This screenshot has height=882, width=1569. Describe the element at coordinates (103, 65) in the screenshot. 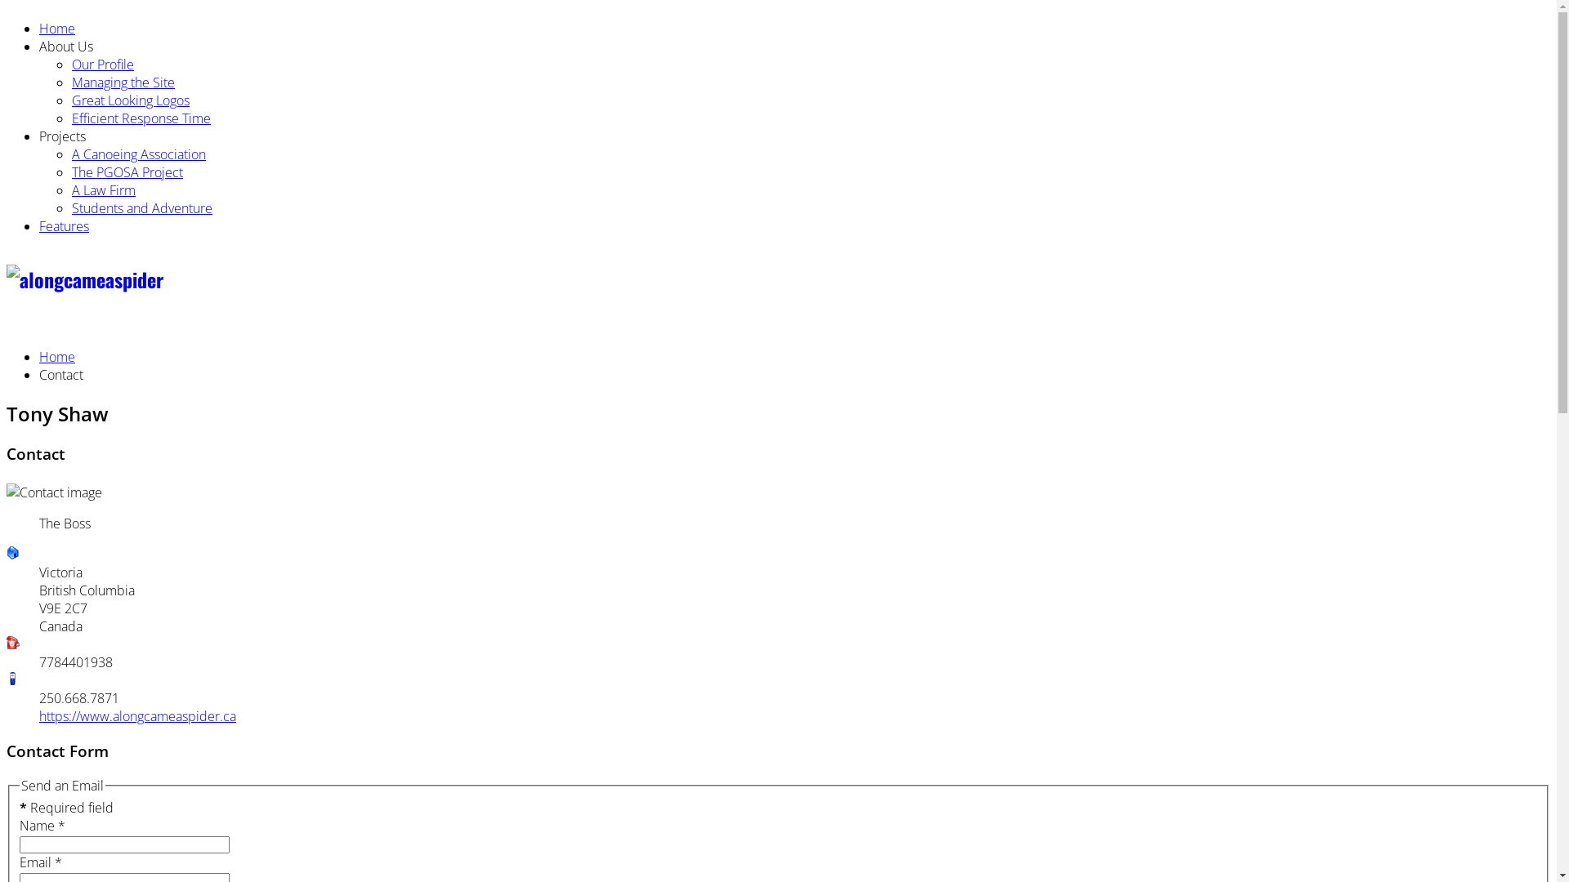

I see `Our Profile` at that location.